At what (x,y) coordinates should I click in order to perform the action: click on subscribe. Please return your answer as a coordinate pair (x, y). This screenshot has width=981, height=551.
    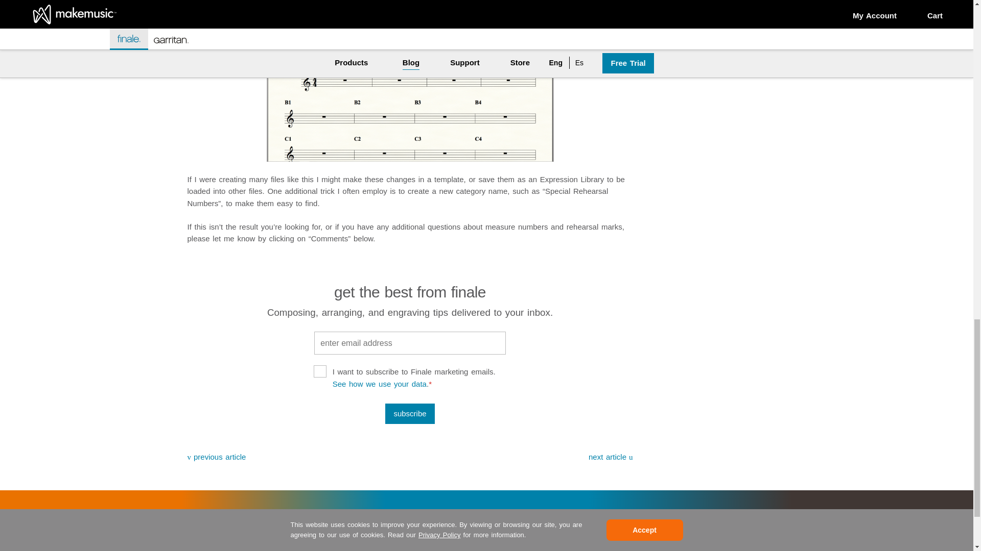
    Looking at the image, I should click on (410, 413).